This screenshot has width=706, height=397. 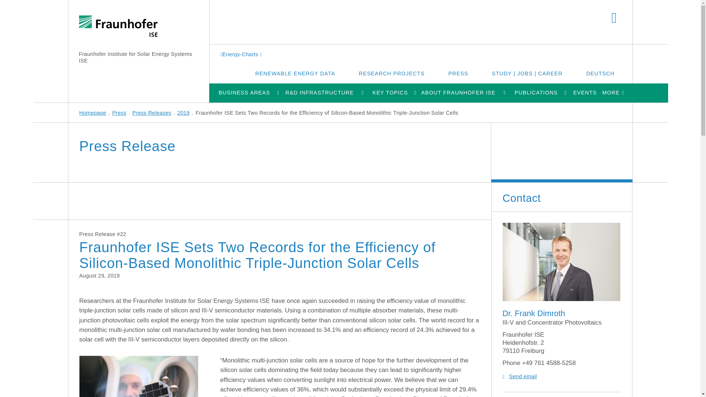 What do you see at coordinates (133, 376) in the screenshot?
I see `Triple-junction solar cell made of III-V semiconductors ` at bounding box center [133, 376].